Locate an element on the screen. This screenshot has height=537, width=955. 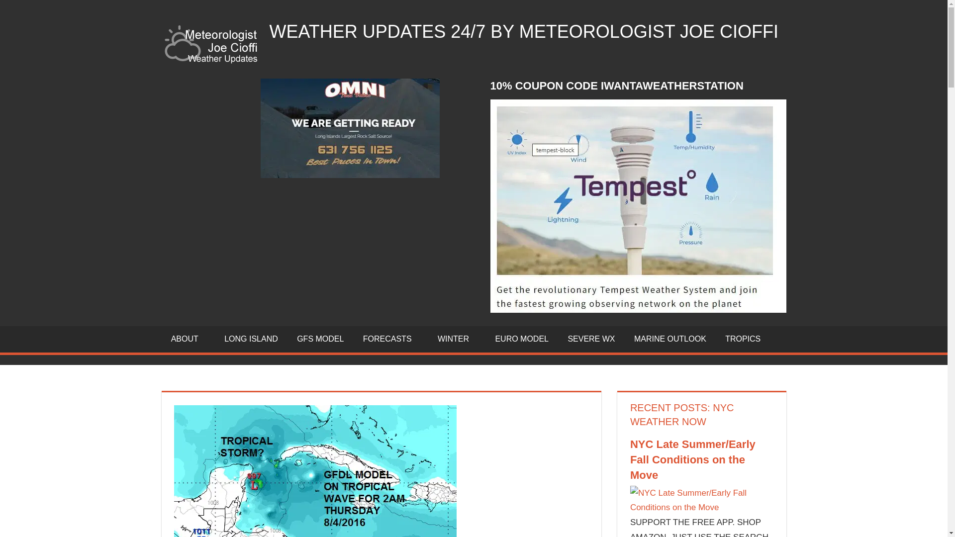
GFS MODEL is located at coordinates (320, 339).